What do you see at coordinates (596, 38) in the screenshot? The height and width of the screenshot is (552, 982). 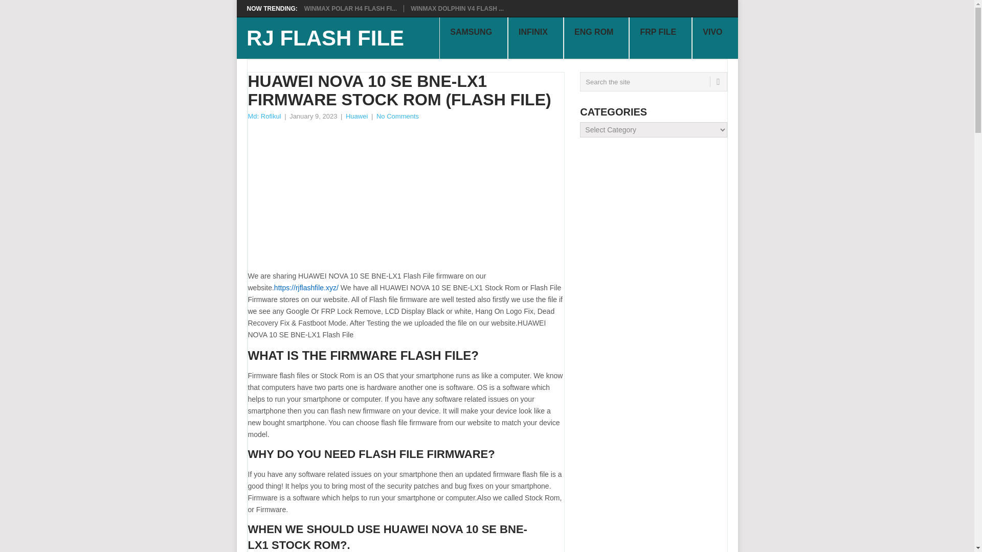 I see `ENG ROM` at bounding box center [596, 38].